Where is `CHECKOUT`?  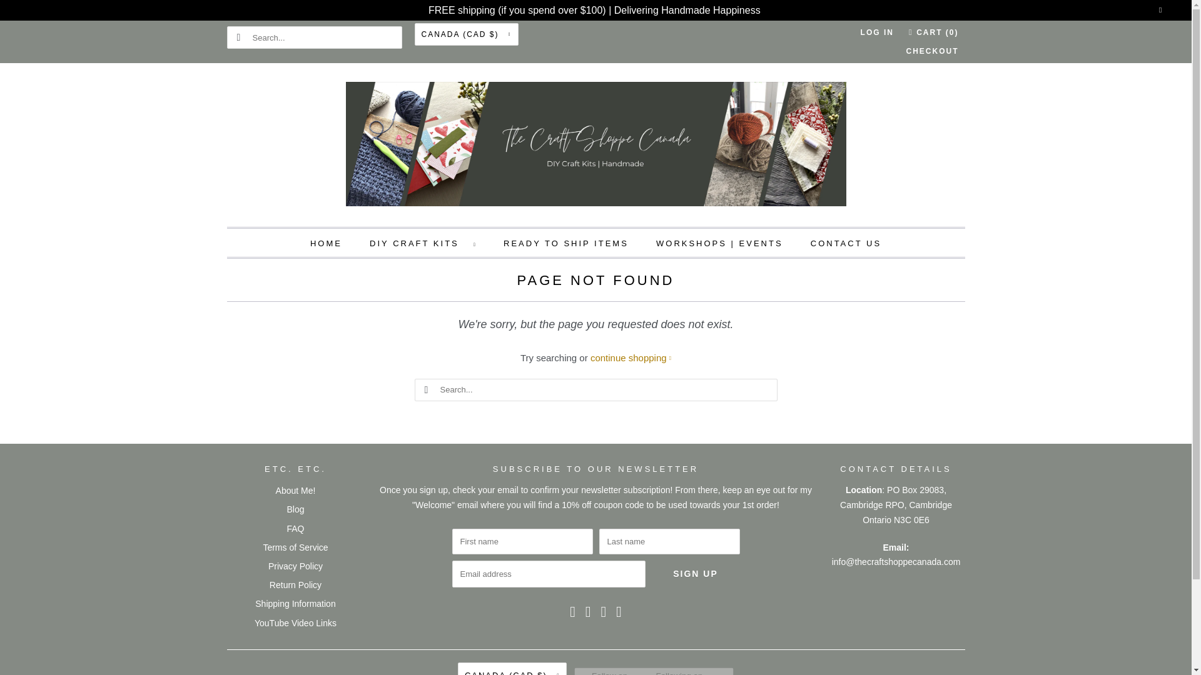
CHECKOUT is located at coordinates (932, 51).